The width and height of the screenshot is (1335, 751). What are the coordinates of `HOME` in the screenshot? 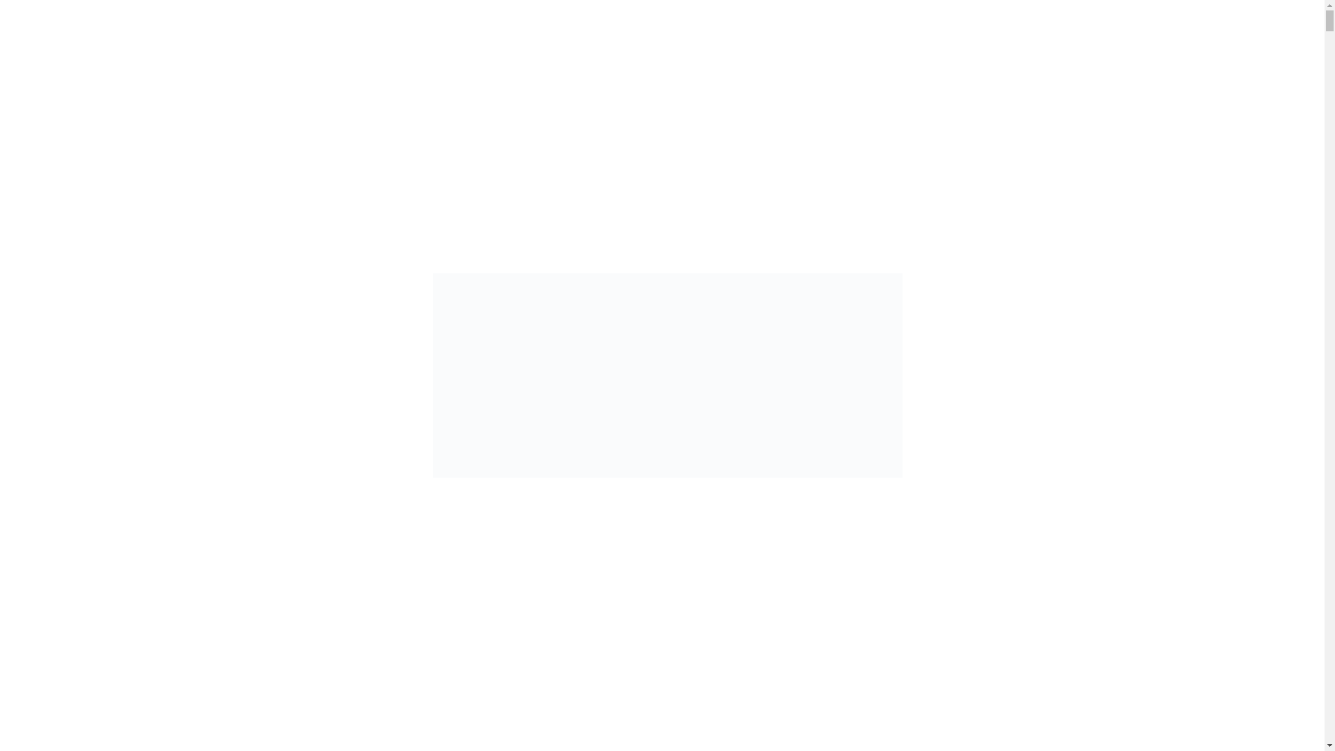 It's located at (113, 79).